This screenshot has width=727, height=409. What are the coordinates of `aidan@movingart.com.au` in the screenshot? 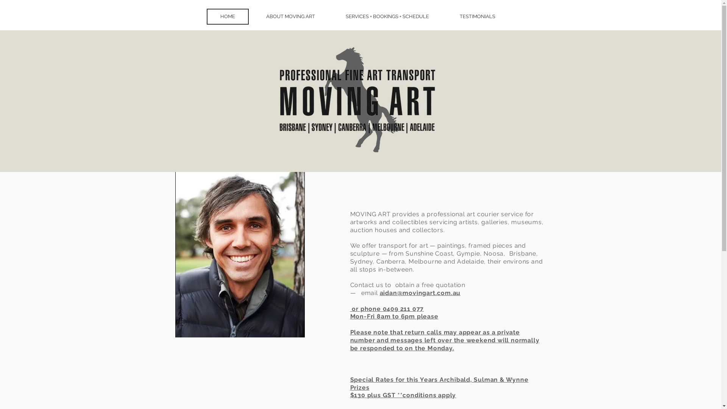 It's located at (420, 293).